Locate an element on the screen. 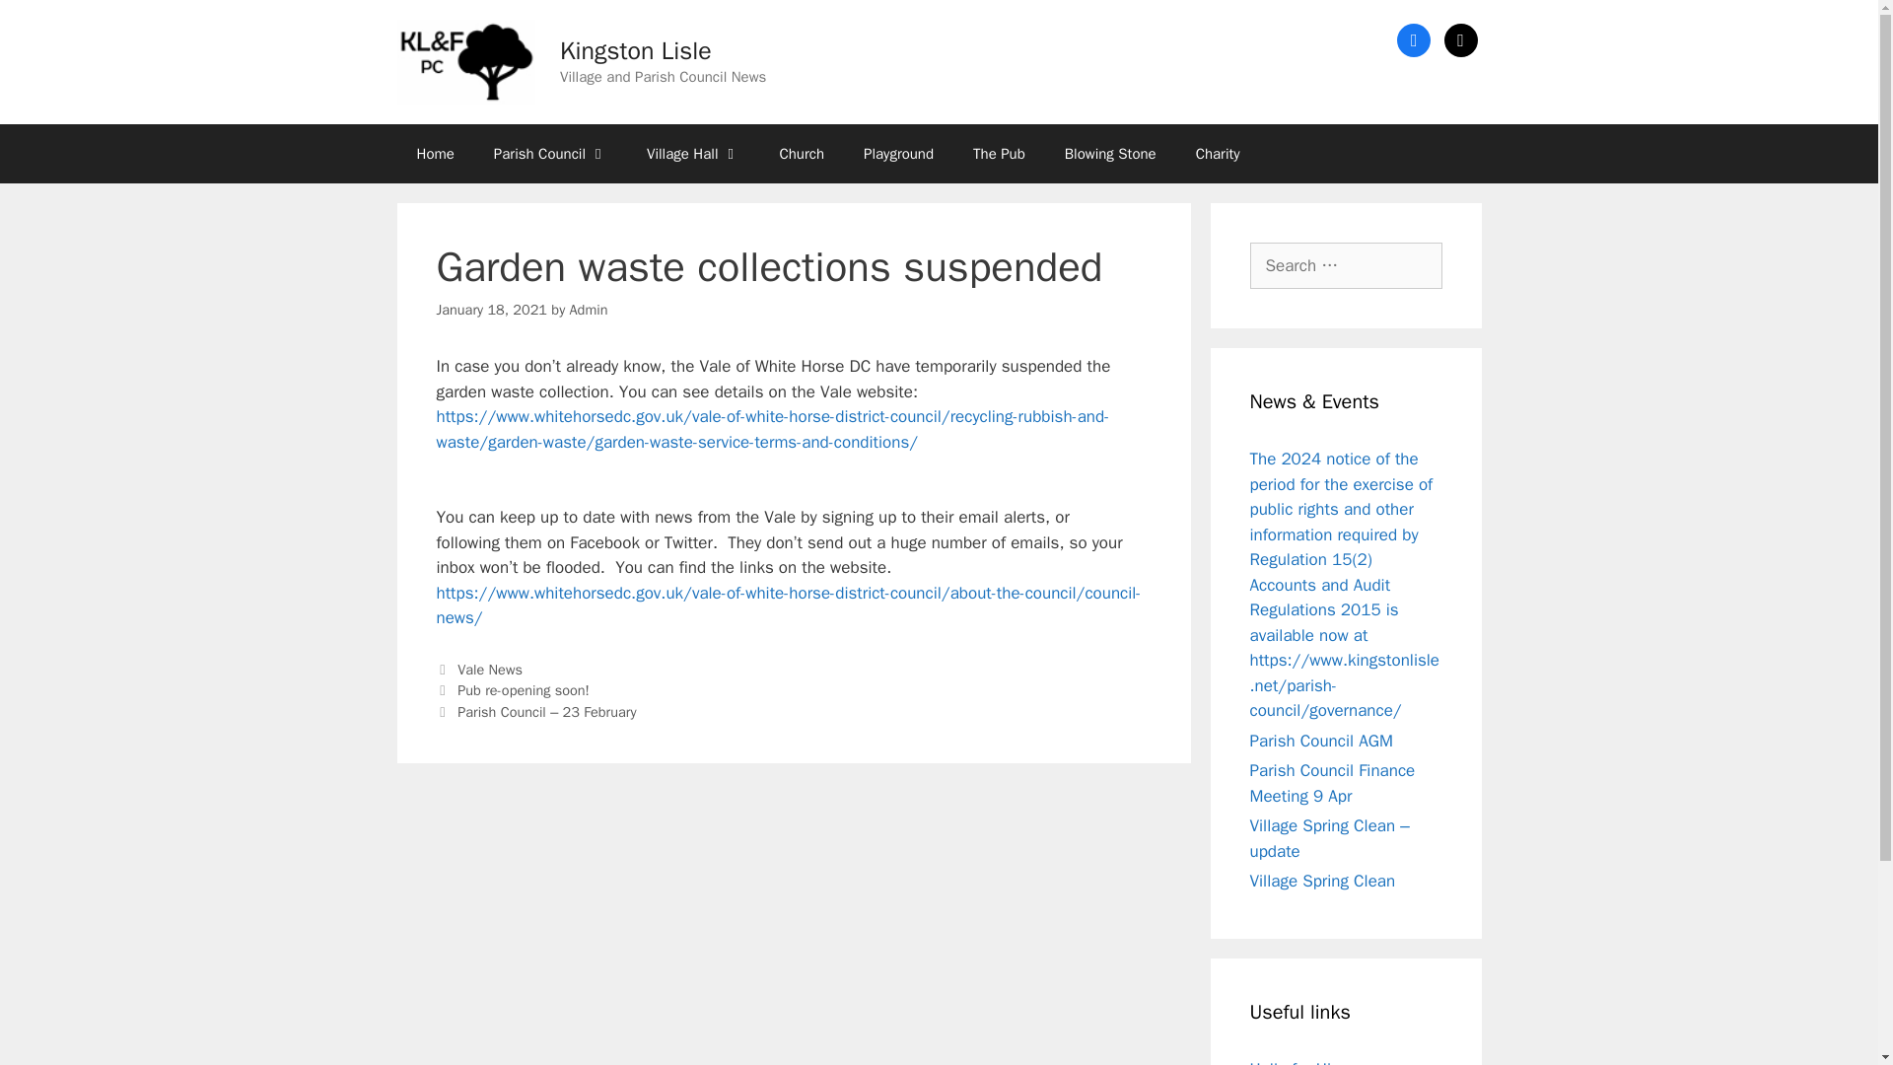 This screenshot has width=1893, height=1065. Village Spring Clean is located at coordinates (1323, 881).